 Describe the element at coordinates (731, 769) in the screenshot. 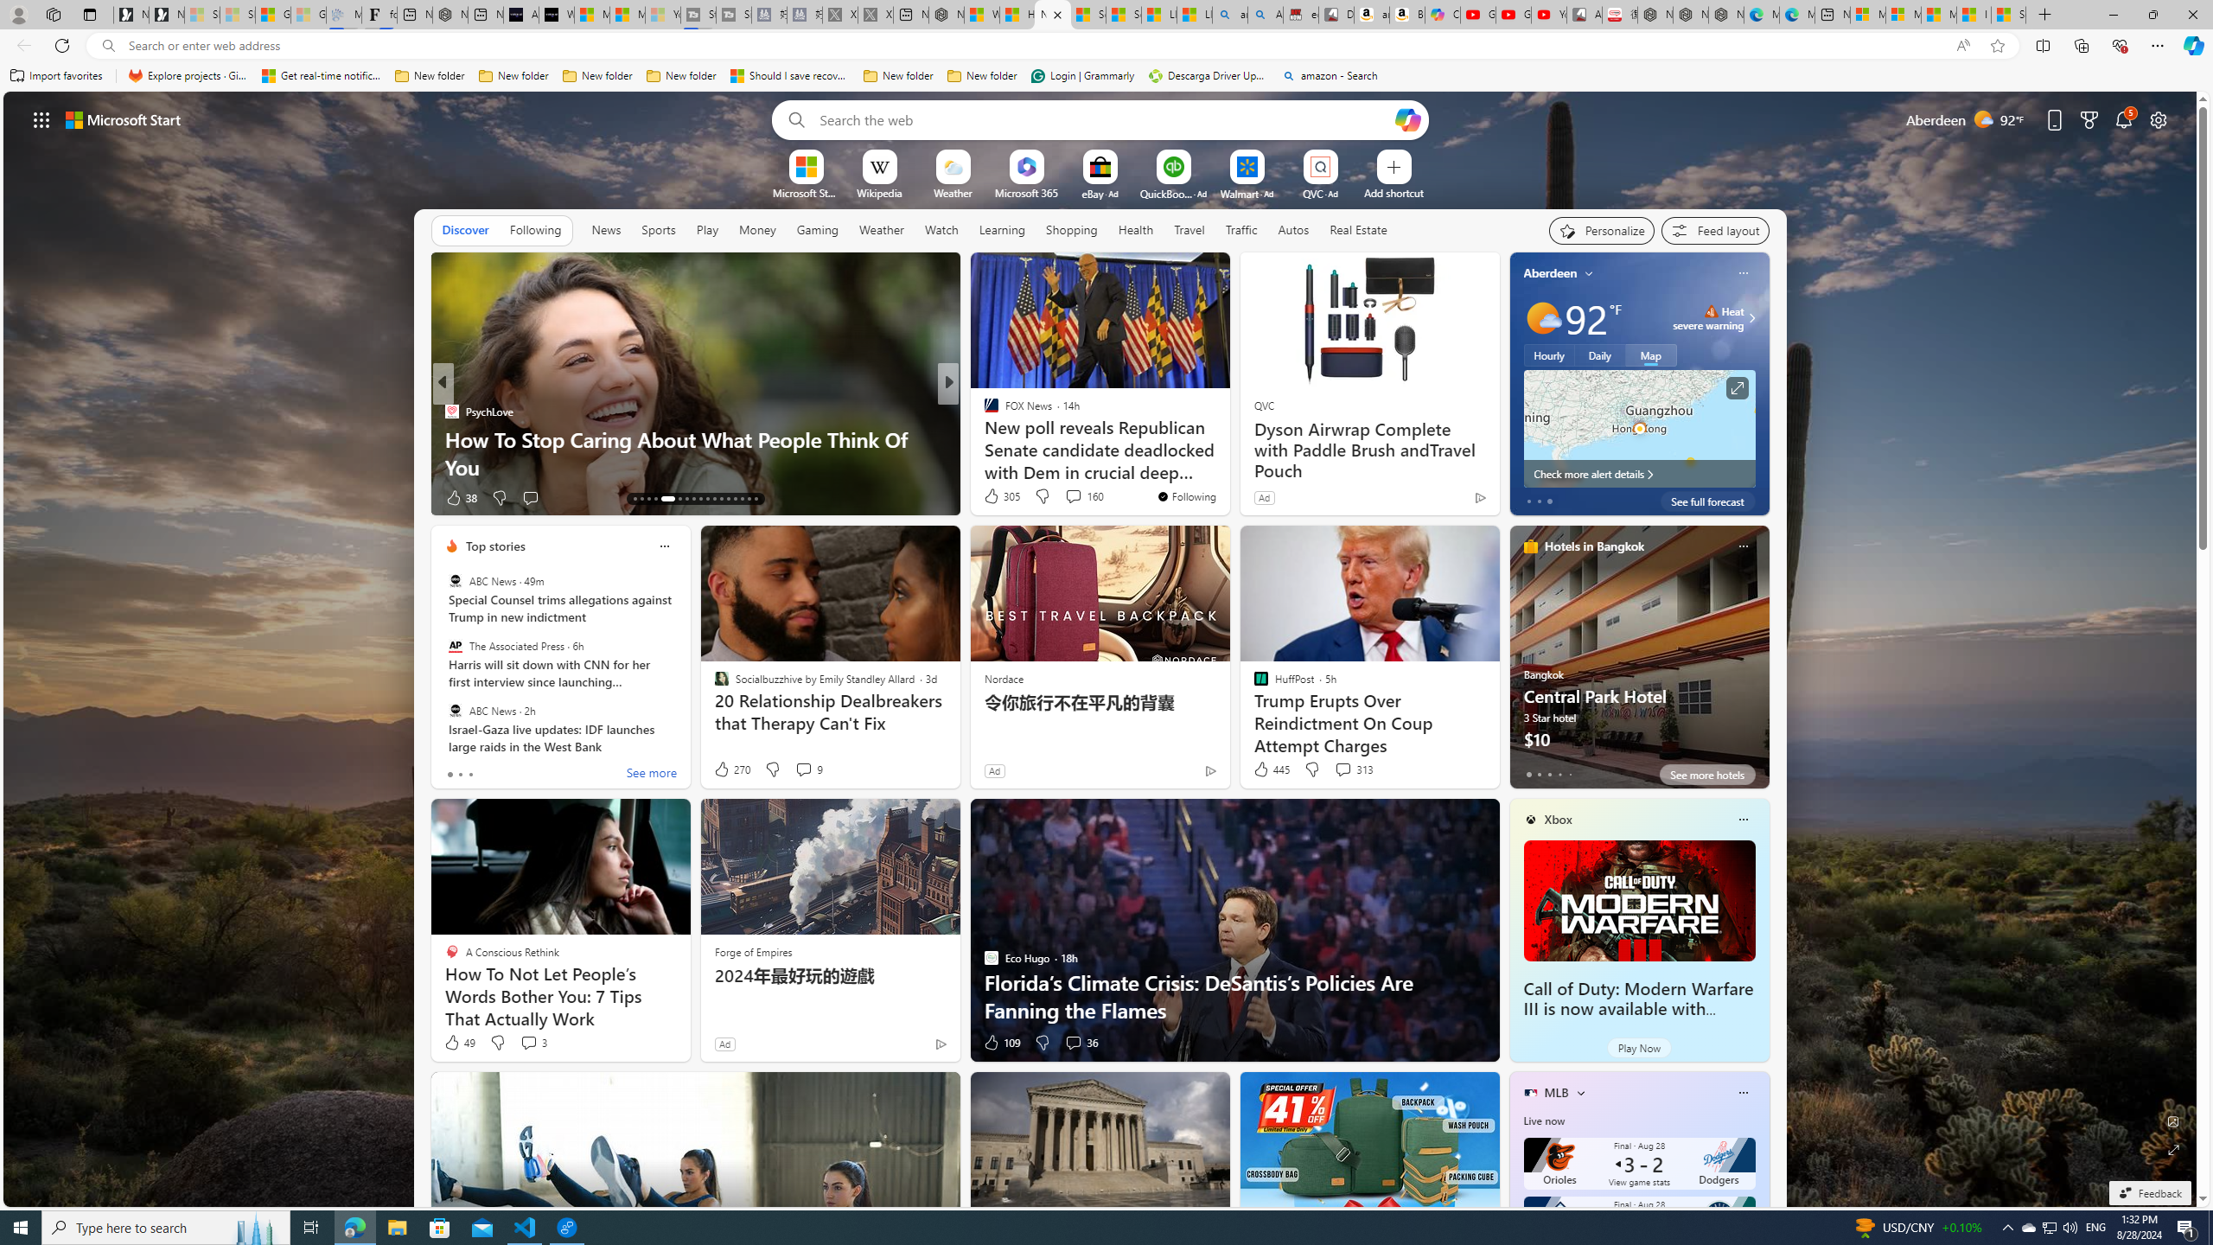

I see `270 Like` at that location.